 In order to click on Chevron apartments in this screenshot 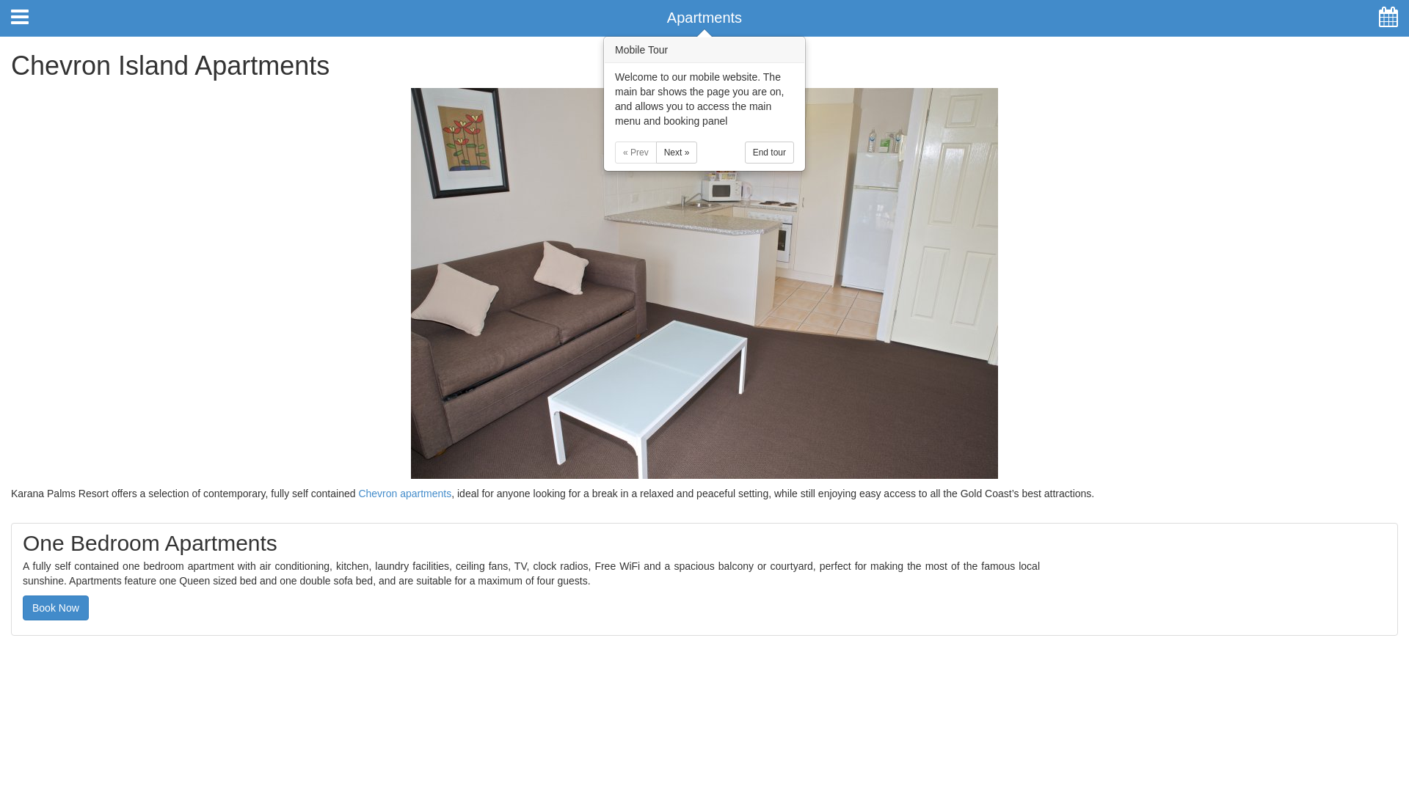, I will do `click(405, 494)`.